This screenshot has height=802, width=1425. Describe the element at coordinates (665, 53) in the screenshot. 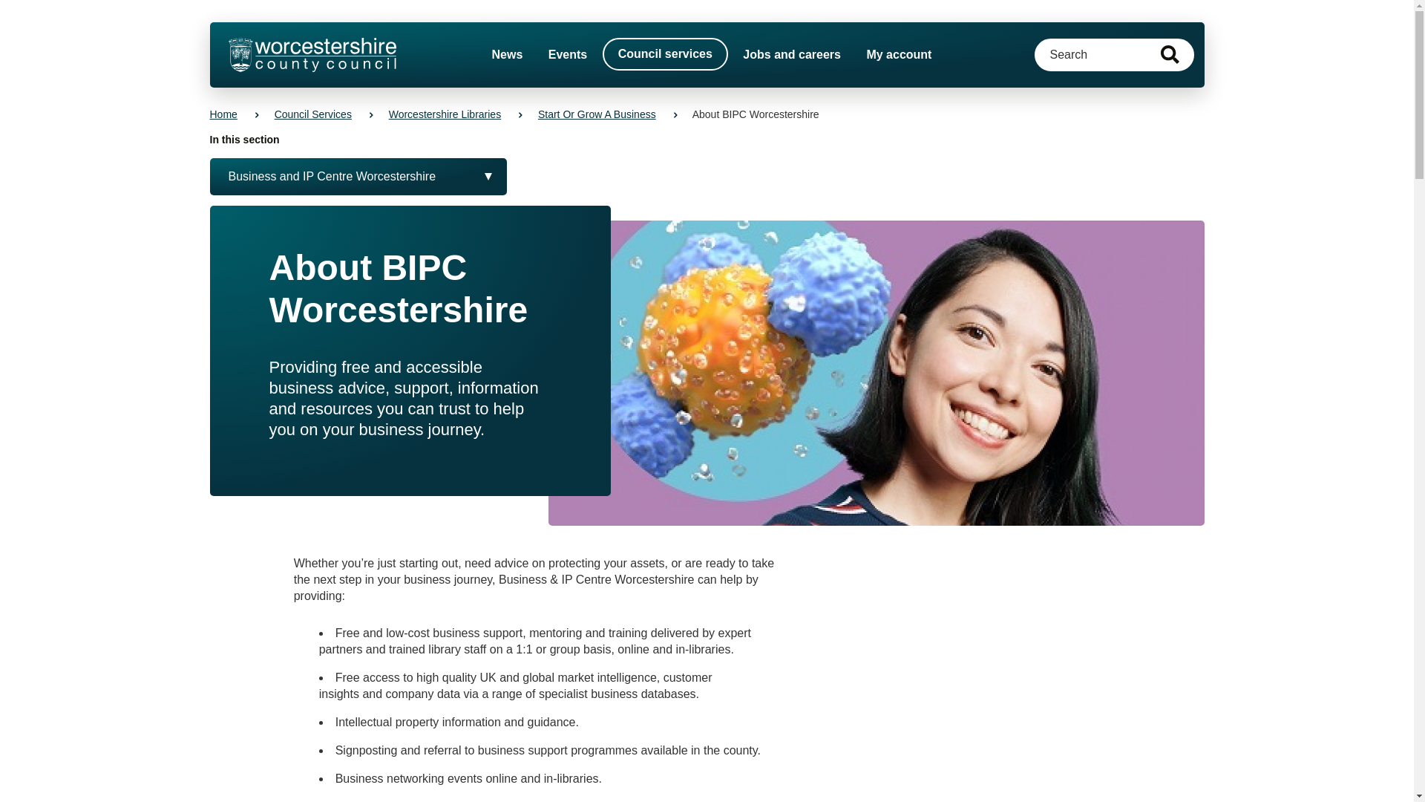

I see `Council services` at that location.